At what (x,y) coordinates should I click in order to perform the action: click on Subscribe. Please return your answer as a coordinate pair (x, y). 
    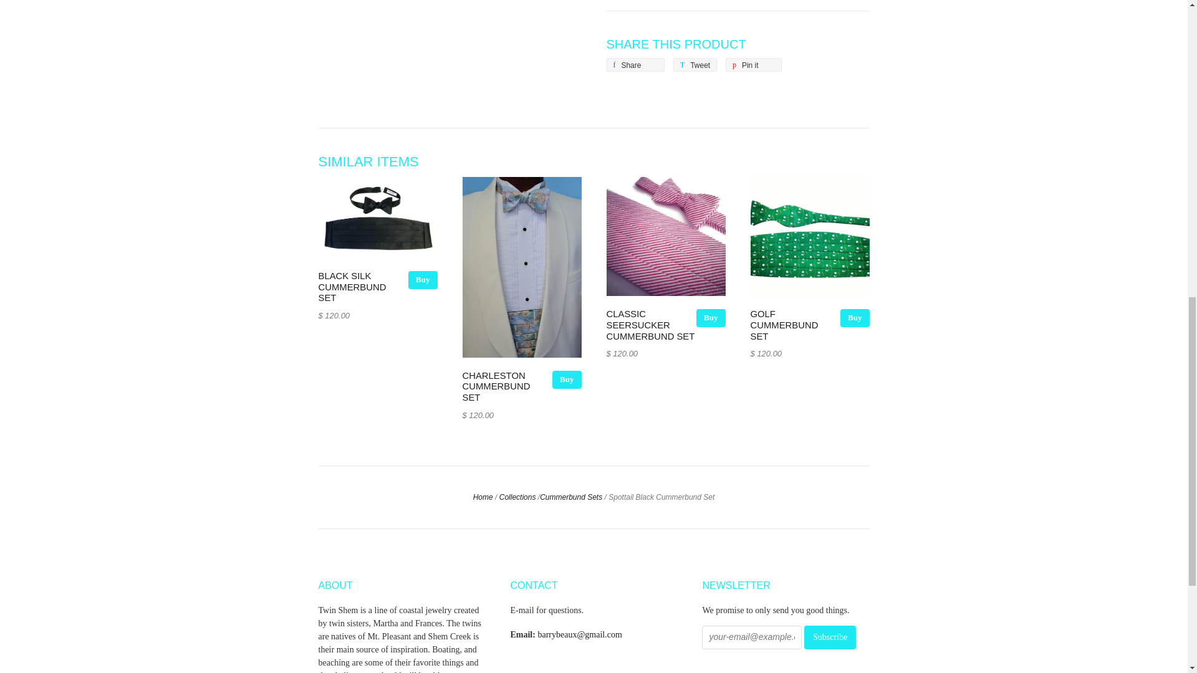
    Looking at the image, I should click on (753, 64).